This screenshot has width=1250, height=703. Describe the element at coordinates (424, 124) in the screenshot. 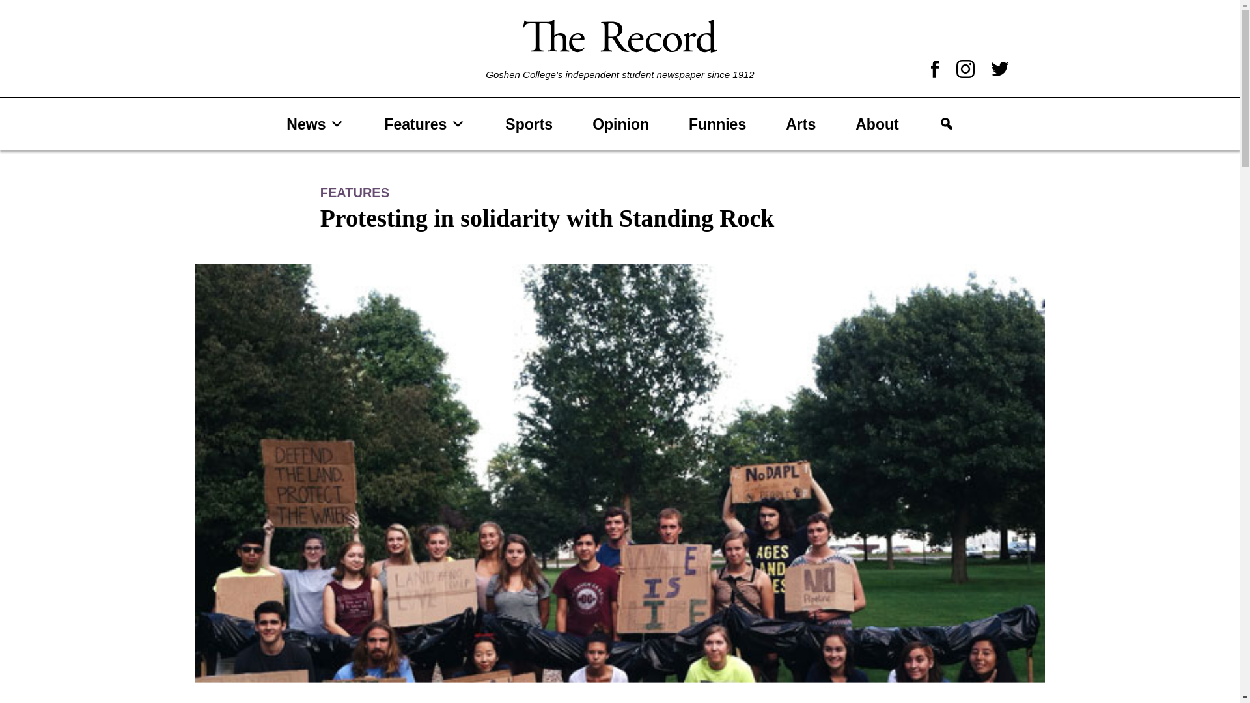

I see `Features` at that location.